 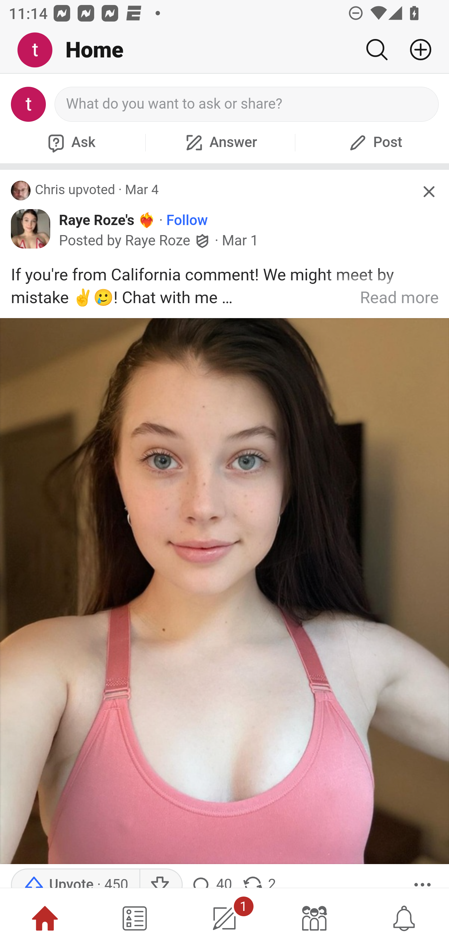 I want to click on Post, so click(x=374, y=142).